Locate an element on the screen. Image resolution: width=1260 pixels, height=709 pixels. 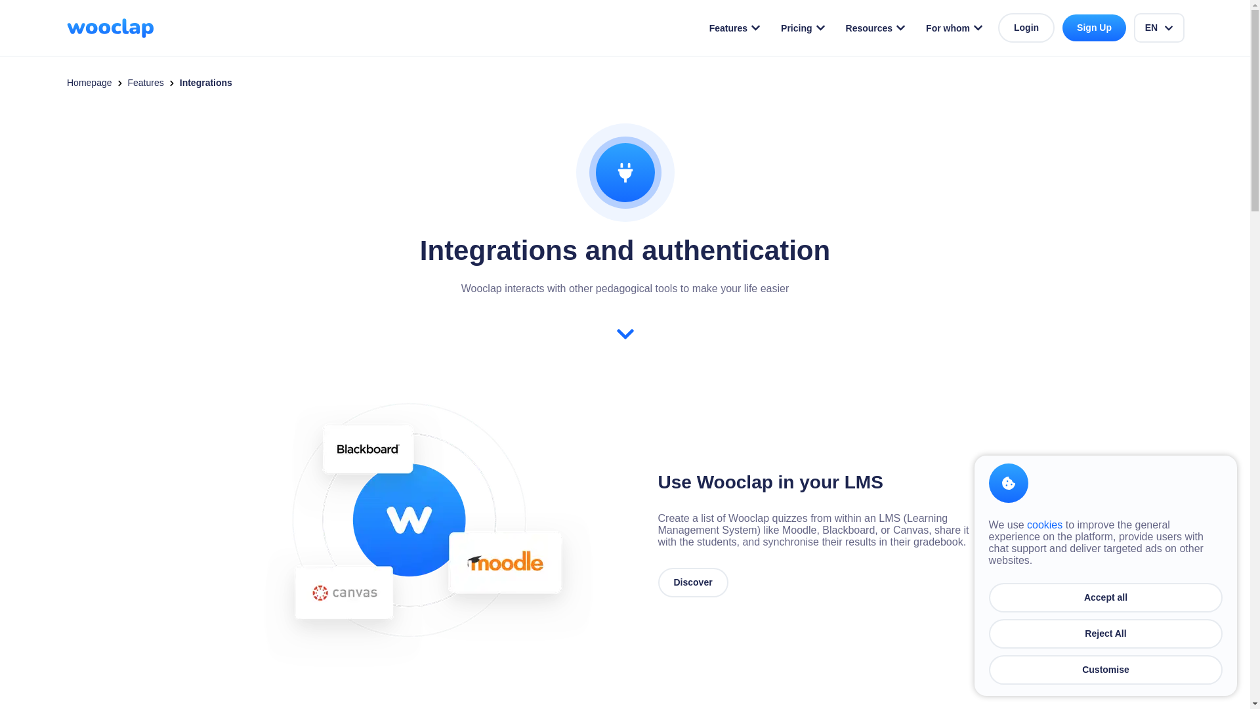
Login is located at coordinates (1026, 28).